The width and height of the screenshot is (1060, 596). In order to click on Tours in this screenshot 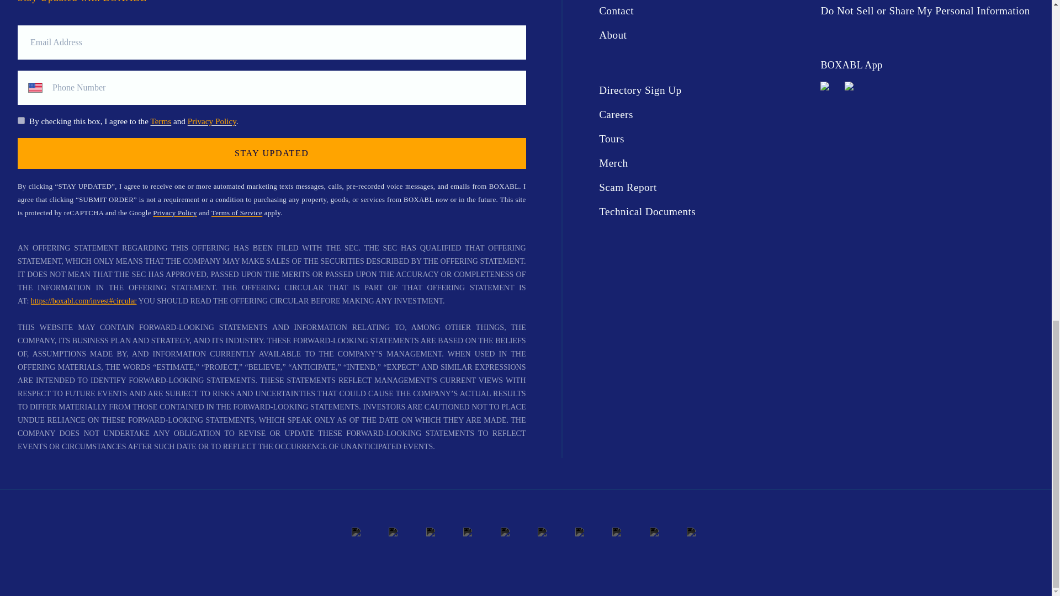, I will do `click(704, 139)`.